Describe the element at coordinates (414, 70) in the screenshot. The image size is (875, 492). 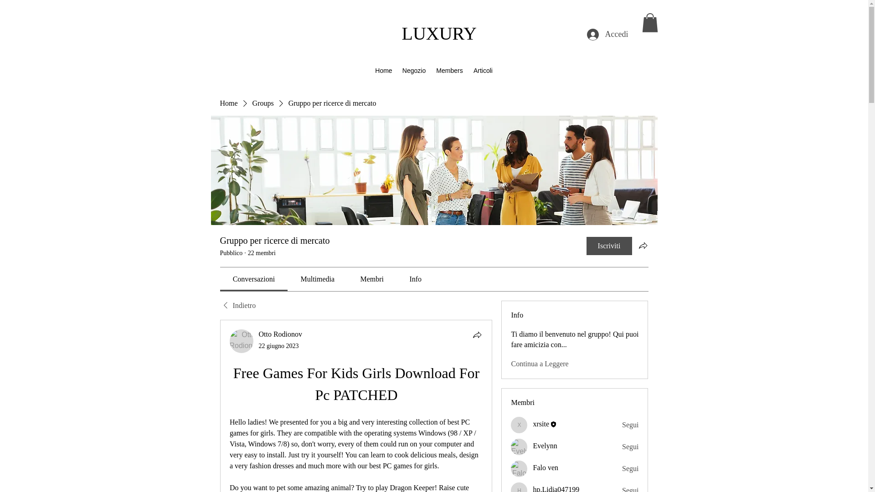
I see `Negozio` at that location.